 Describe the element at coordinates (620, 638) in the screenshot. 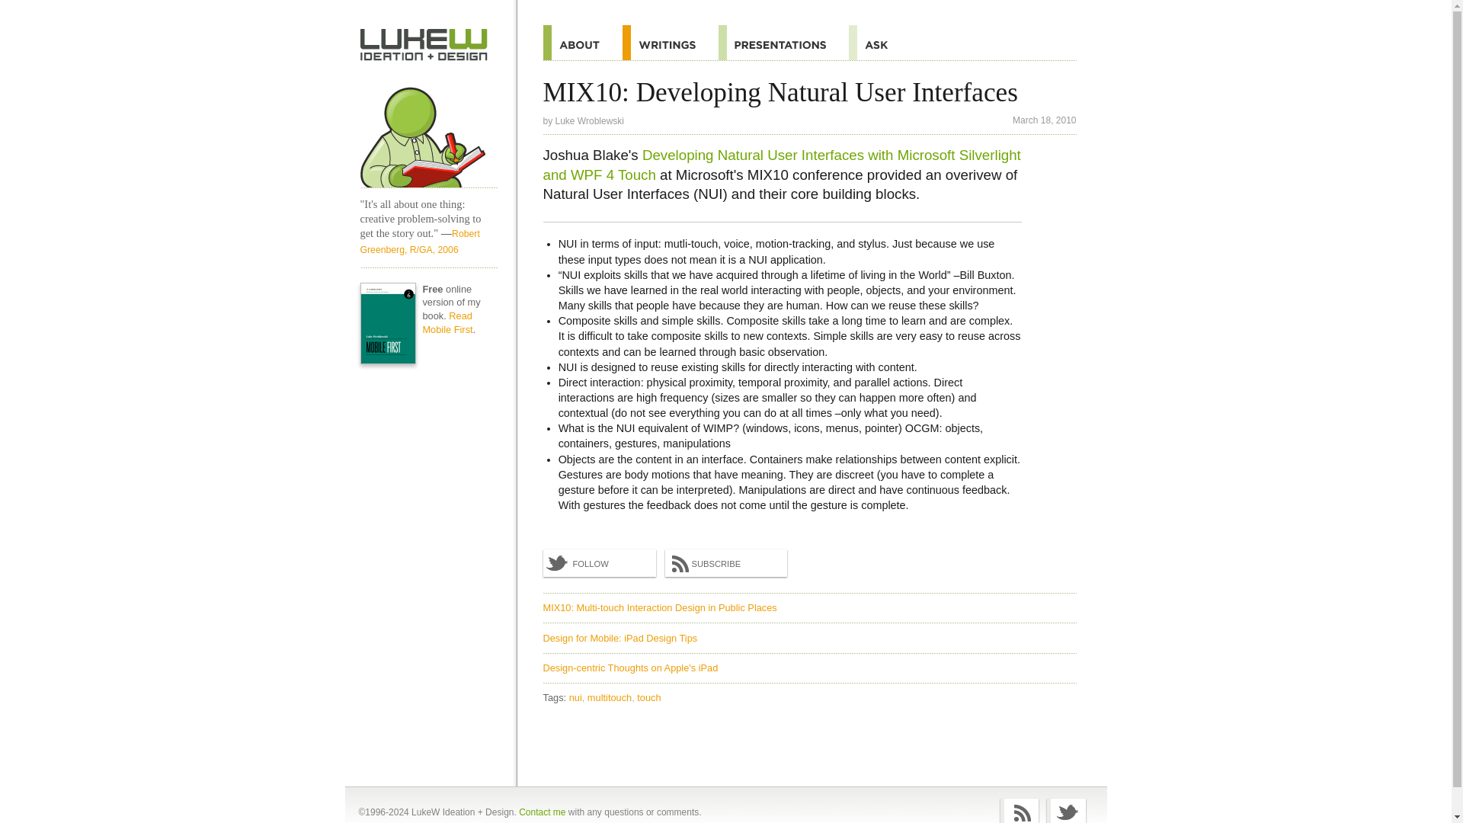

I see `Design for Mobile: iPad Design Tips` at that location.